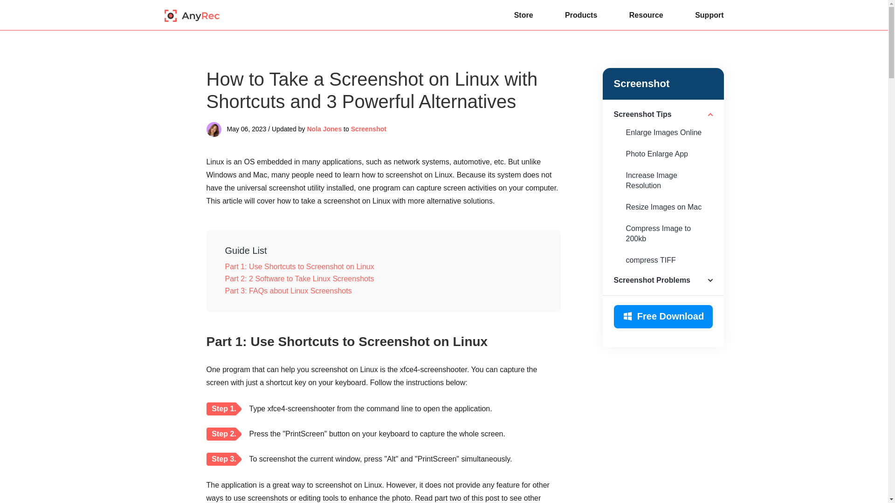  Describe the element at coordinates (383, 291) in the screenshot. I see `Part 3: FAQs about Linux Screenshots` at that location.